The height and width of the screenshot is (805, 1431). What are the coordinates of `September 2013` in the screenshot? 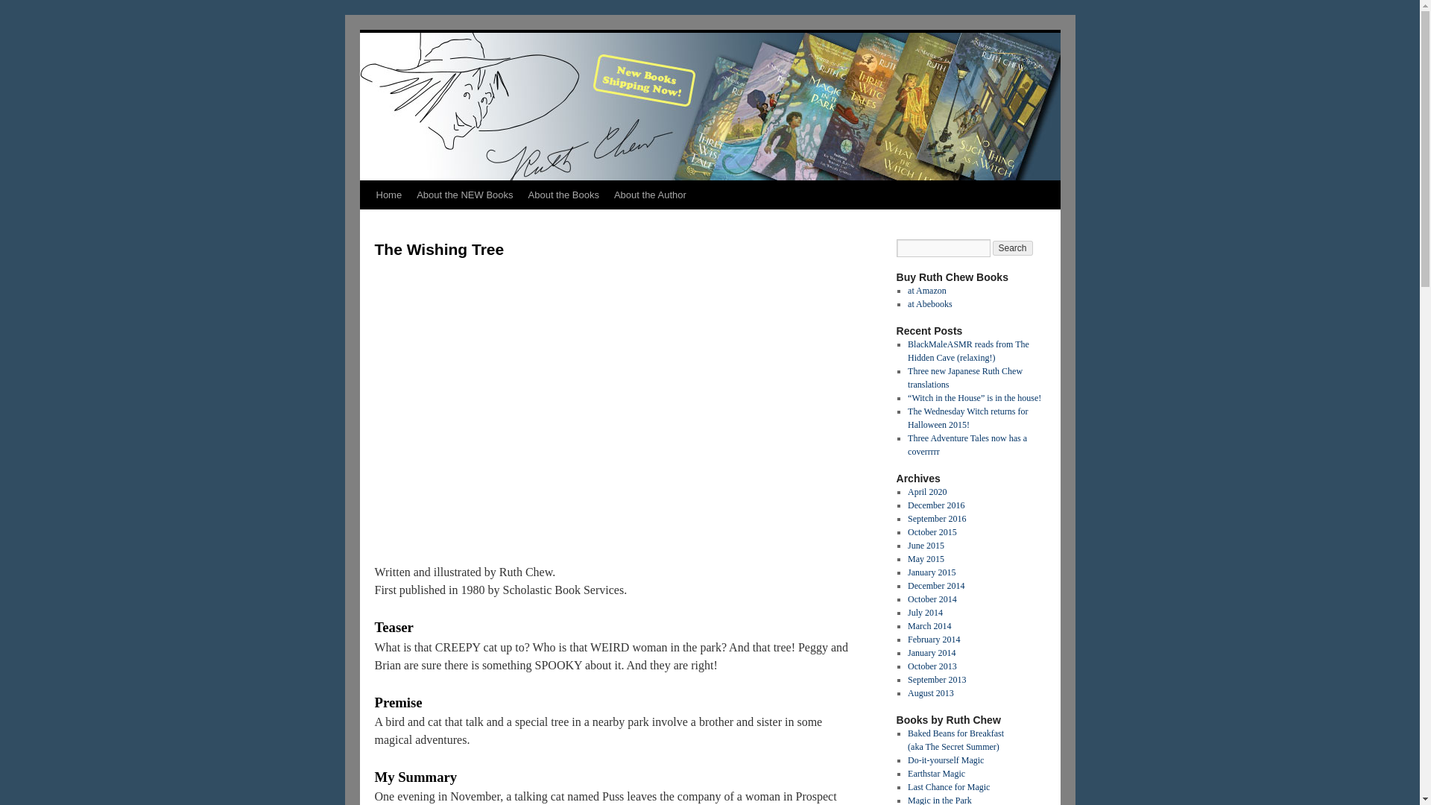 It's located at (936, 680).